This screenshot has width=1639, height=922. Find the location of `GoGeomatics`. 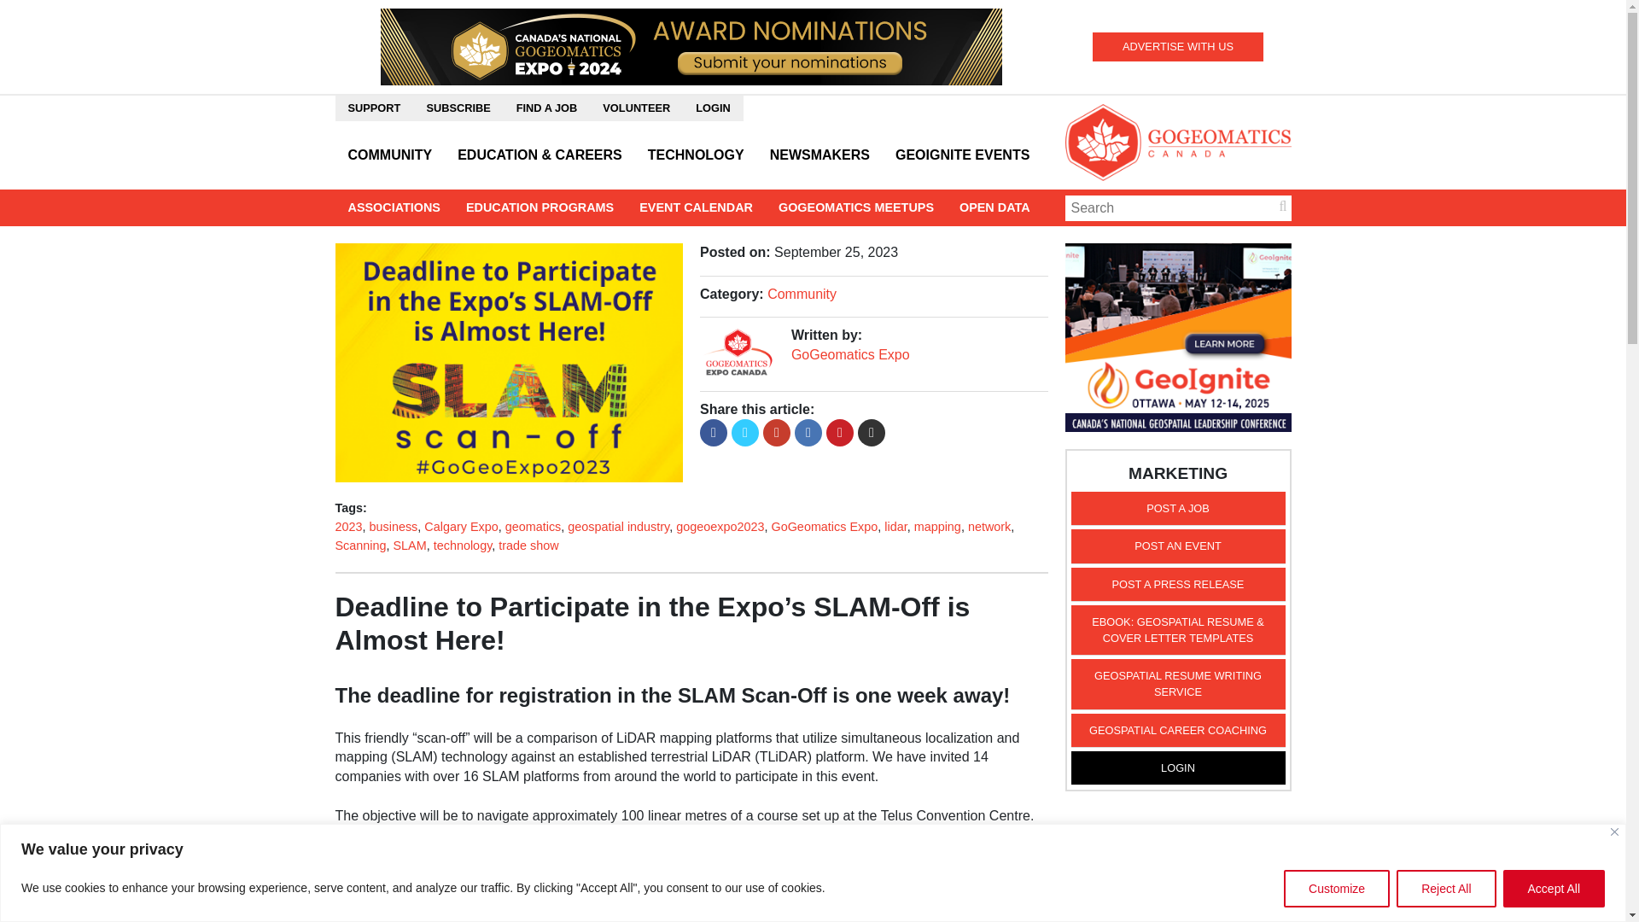

GoGeomatics is located at coordinates (1178, 142).